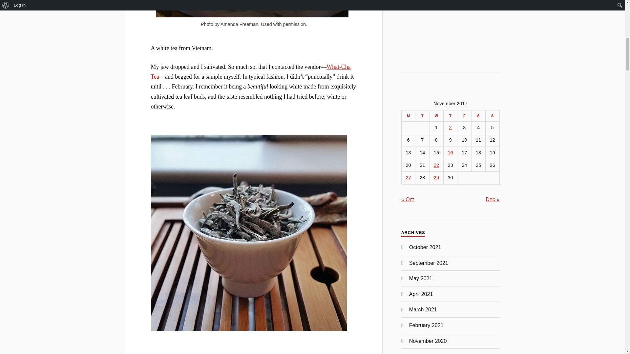 This screenshot has height=354, width=630. What do you see at coordinates (478, 115) in the screenshot?
I see `Saturday` at bounding box center [478, 115].